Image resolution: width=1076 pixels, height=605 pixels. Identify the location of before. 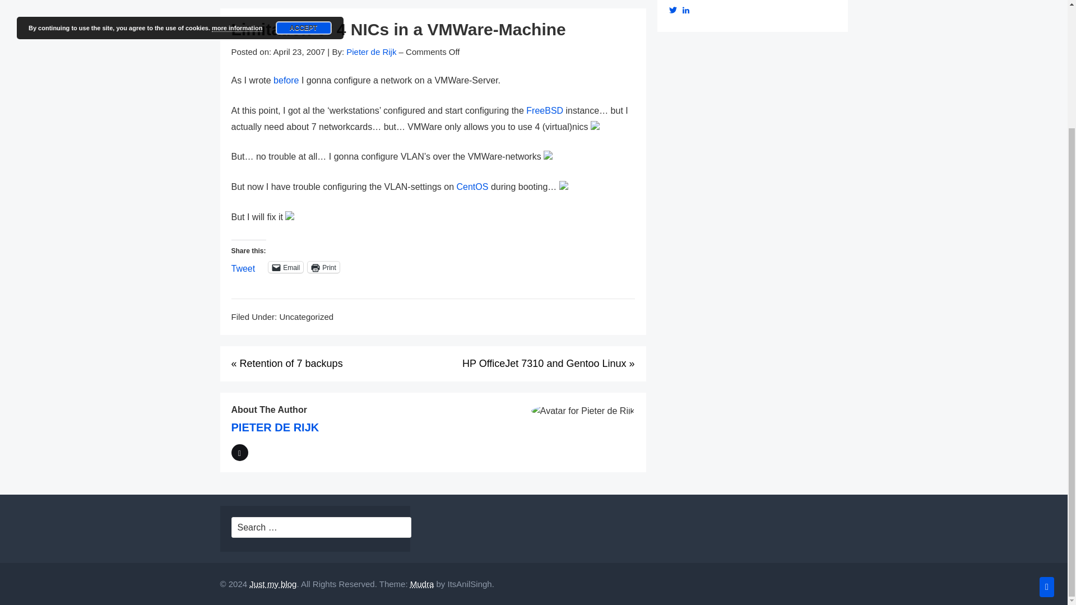
(286, 81).